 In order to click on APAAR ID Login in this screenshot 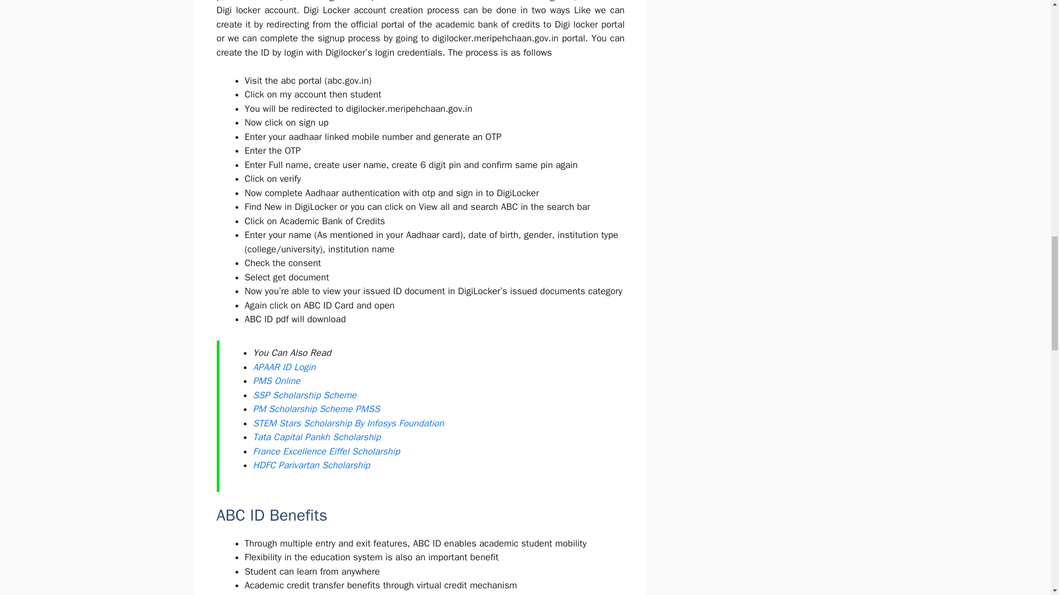, I will do `click(284, 367)`.